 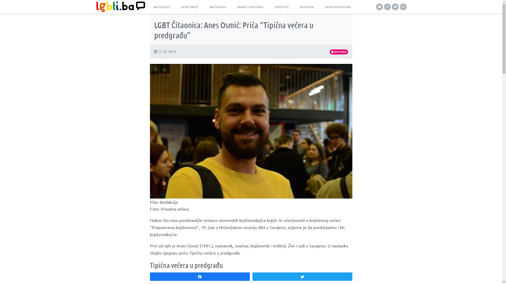 What do you see at coordinates (250, 7) in the screenshot?
I see `PRAVO I POLITIKA` at bounding box center [250, 7].